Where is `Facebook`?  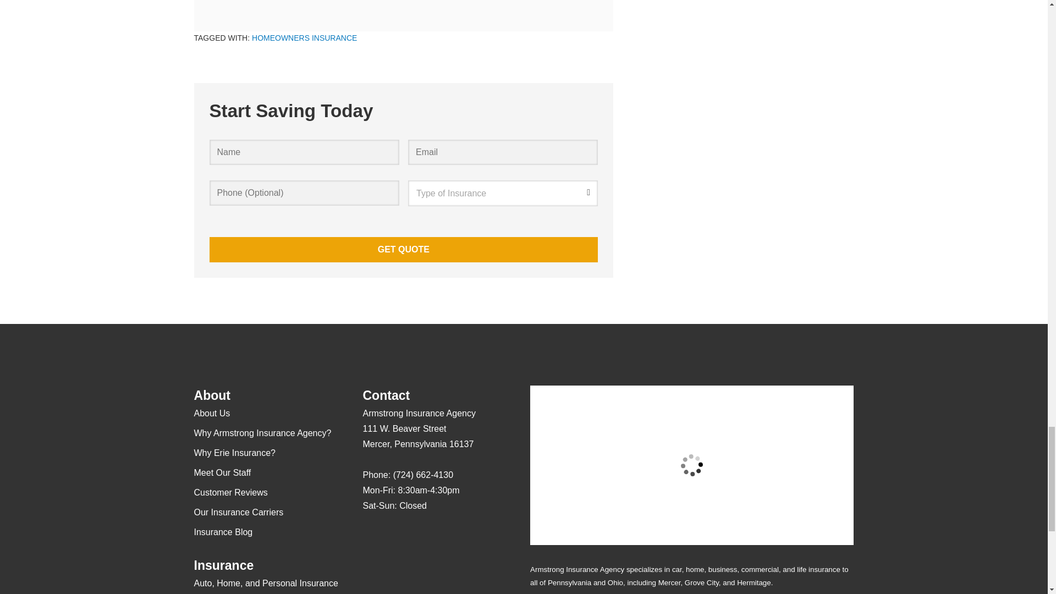
Facebook is located at coordinates (414, 538).